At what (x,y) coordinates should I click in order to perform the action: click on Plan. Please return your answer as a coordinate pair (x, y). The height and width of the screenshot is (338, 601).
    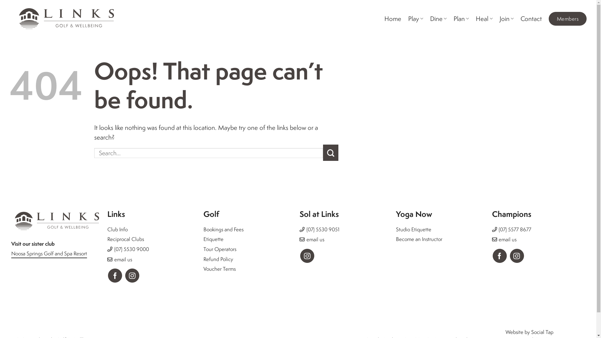
    Looking at the image, I should click on (461, 19).